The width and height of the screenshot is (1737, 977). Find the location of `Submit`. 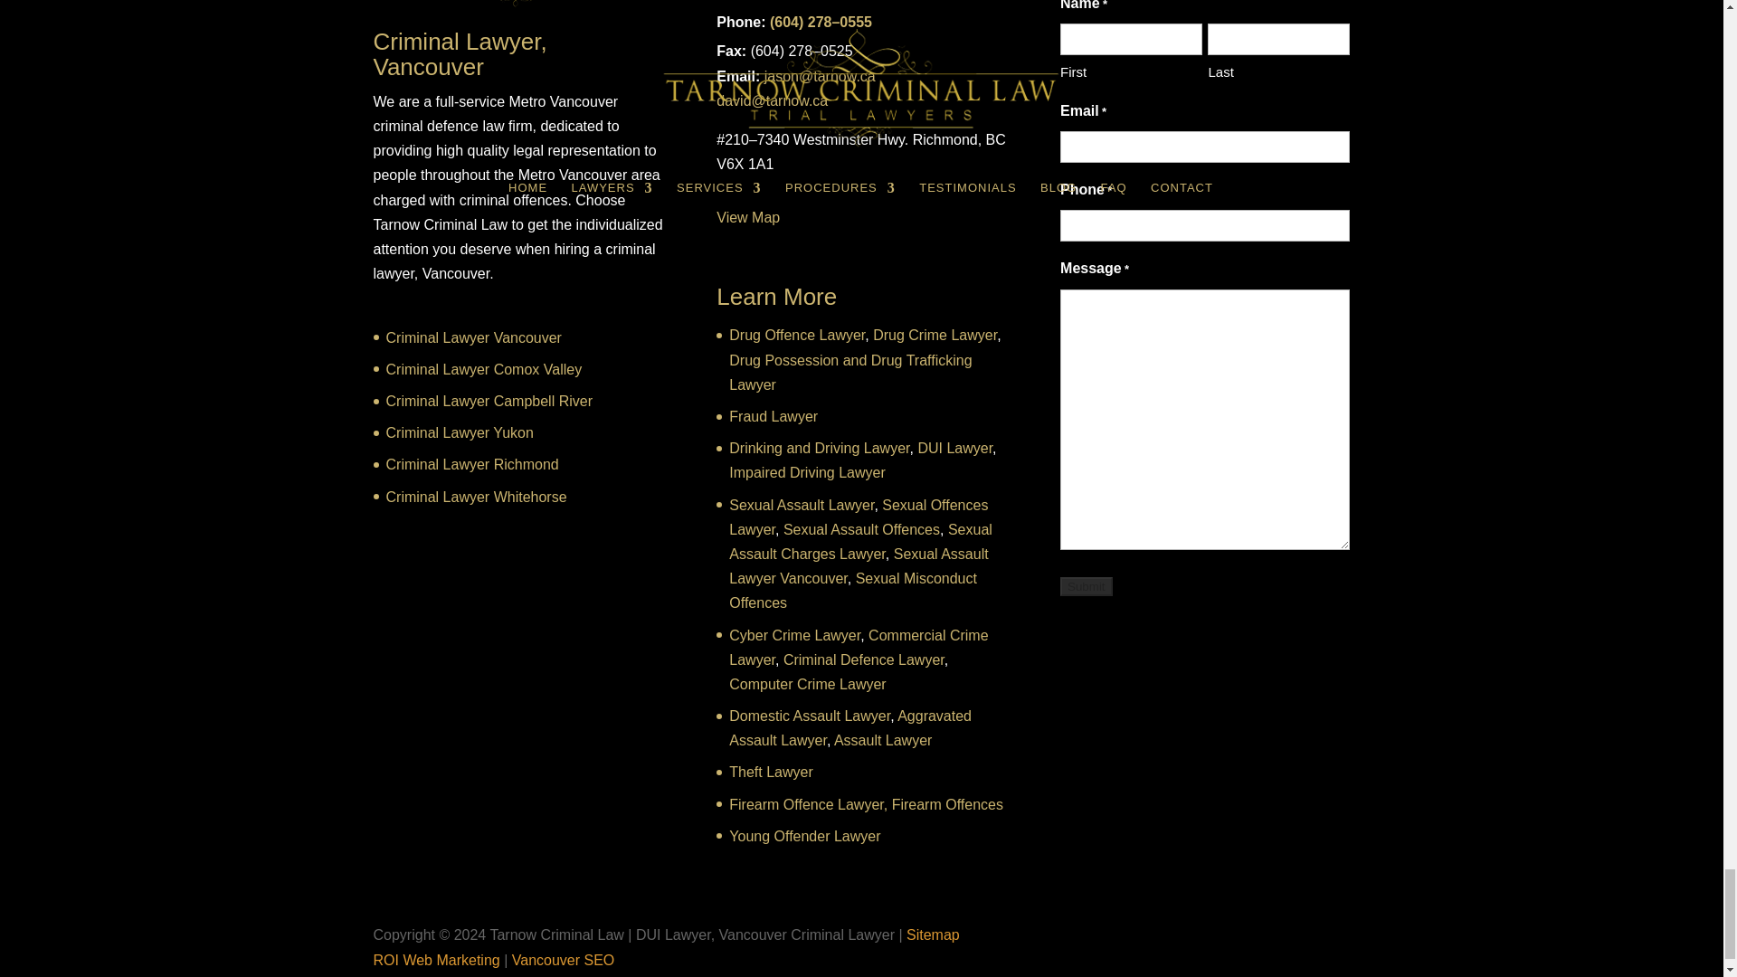

Submit is located at coordinates (1086, 586).